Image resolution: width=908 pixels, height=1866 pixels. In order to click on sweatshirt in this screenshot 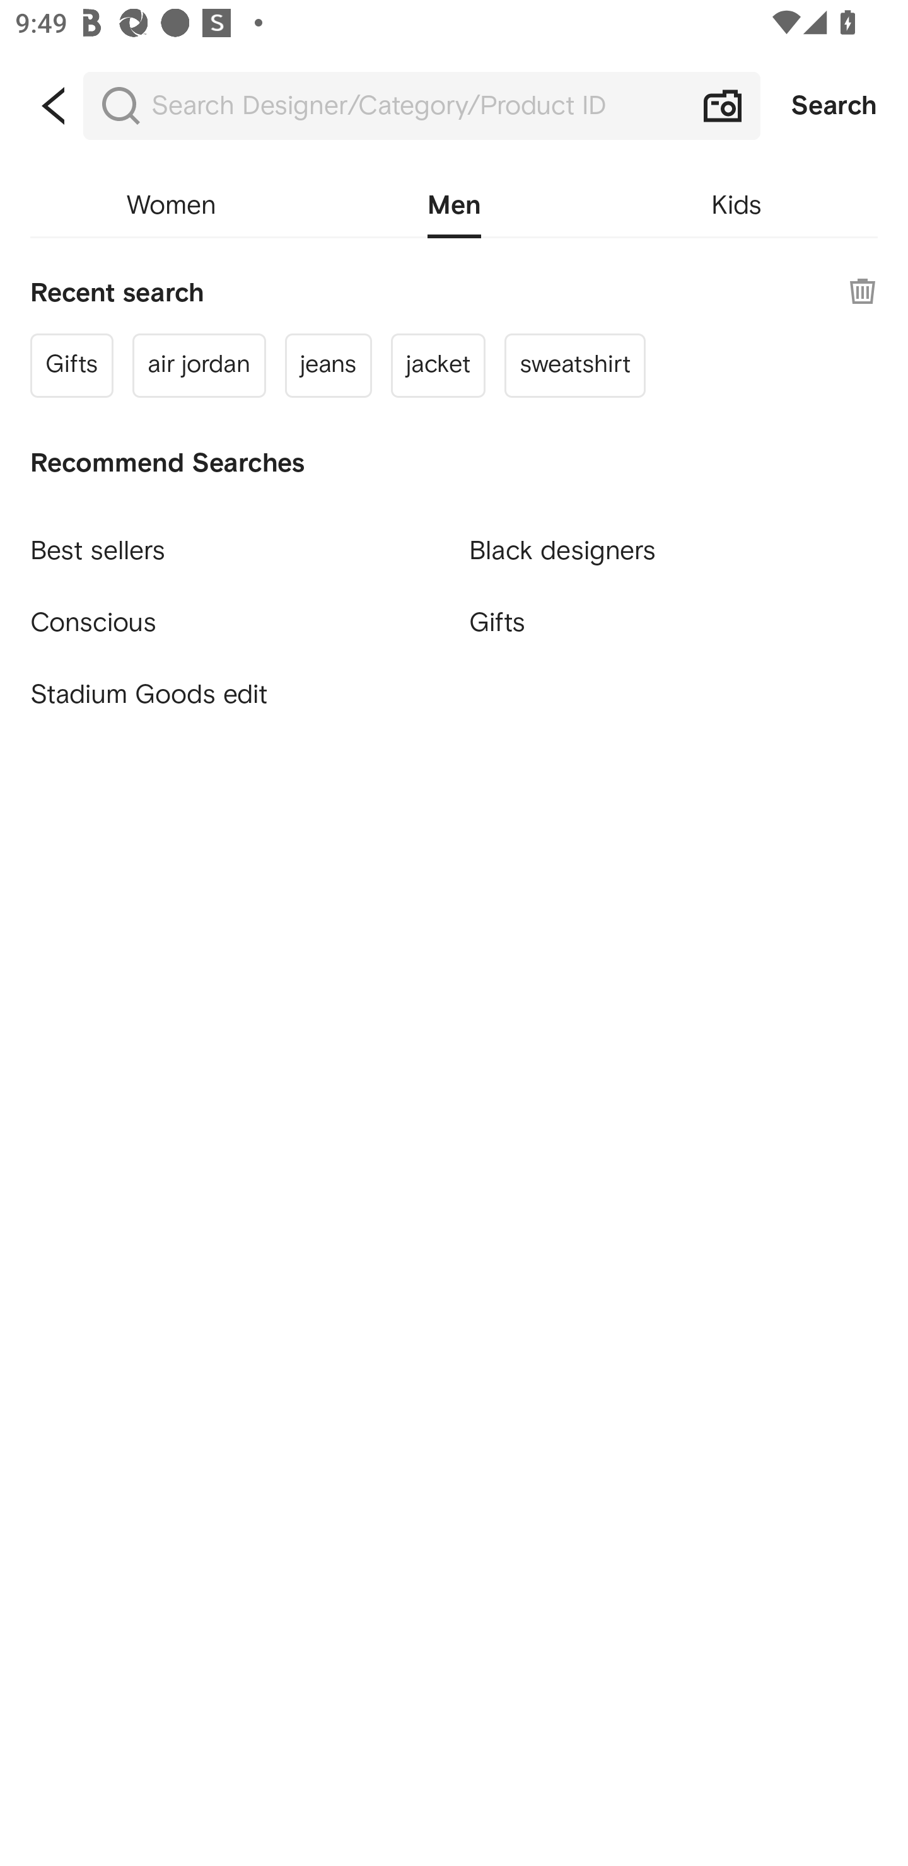, I will do `click(574, 364)`.